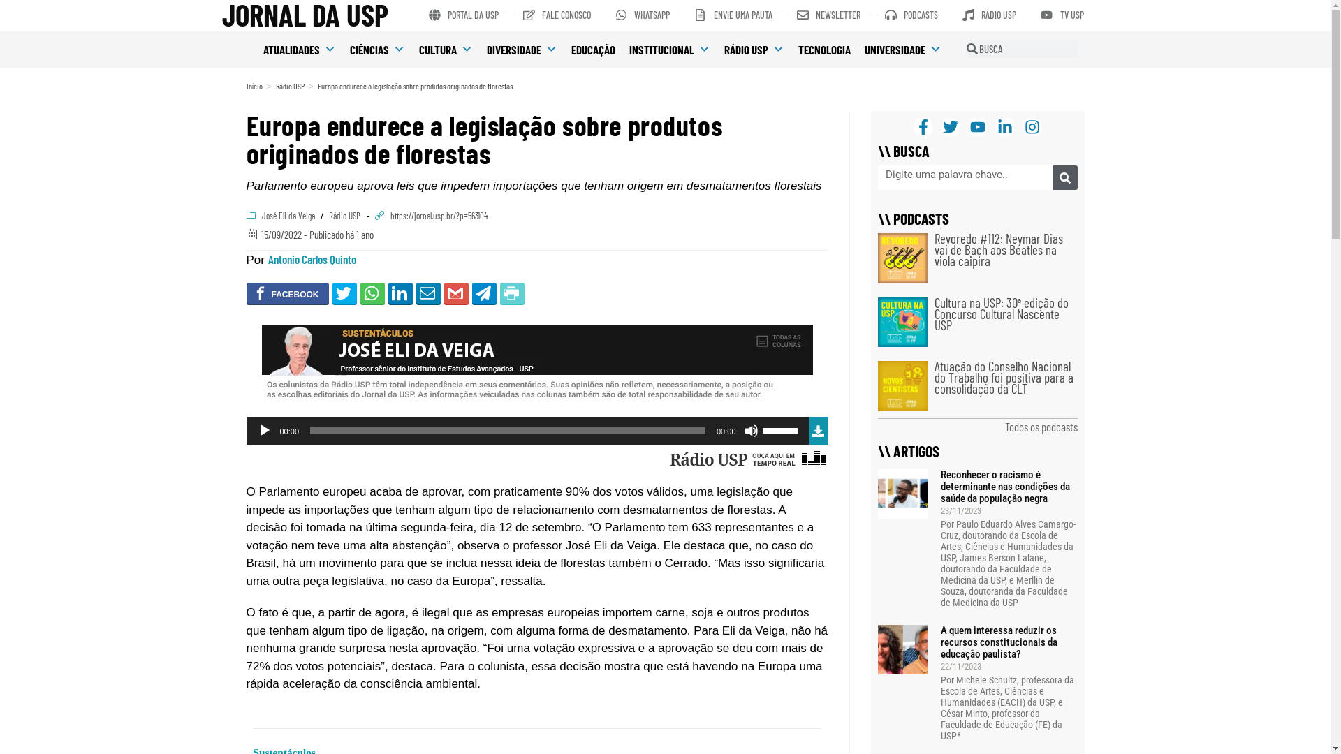 The image size is (1341, 754). I want to click on TECNOLOGIA, so click(824, 50).